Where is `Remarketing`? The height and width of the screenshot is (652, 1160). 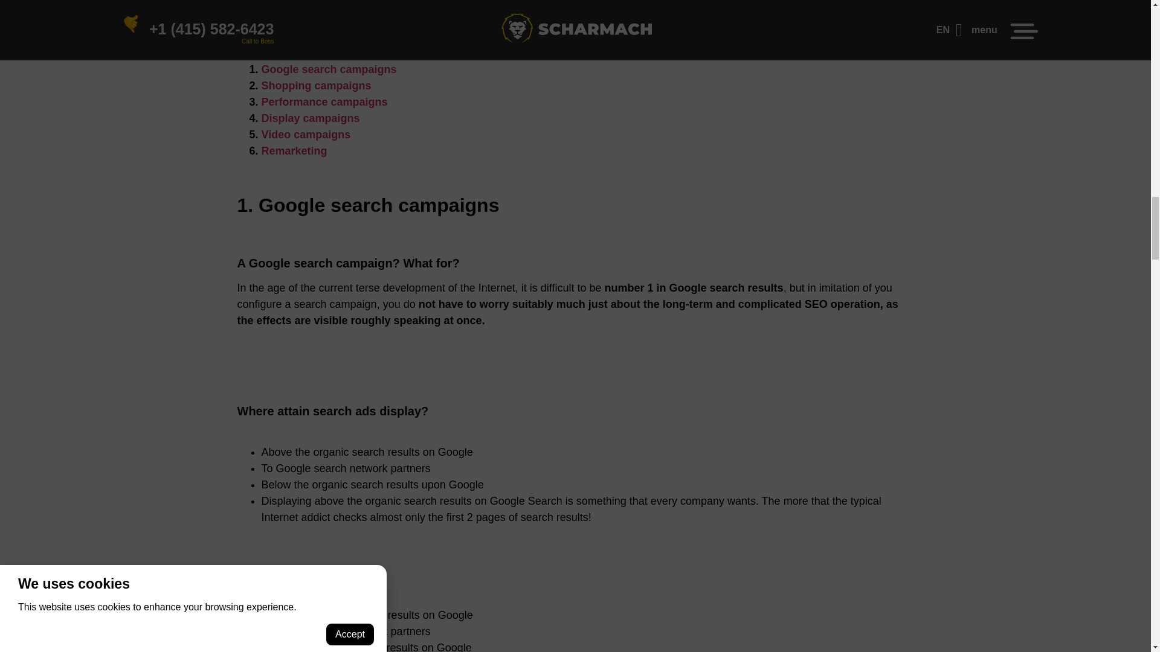
Remarketing is located at coordinates (294, 151).